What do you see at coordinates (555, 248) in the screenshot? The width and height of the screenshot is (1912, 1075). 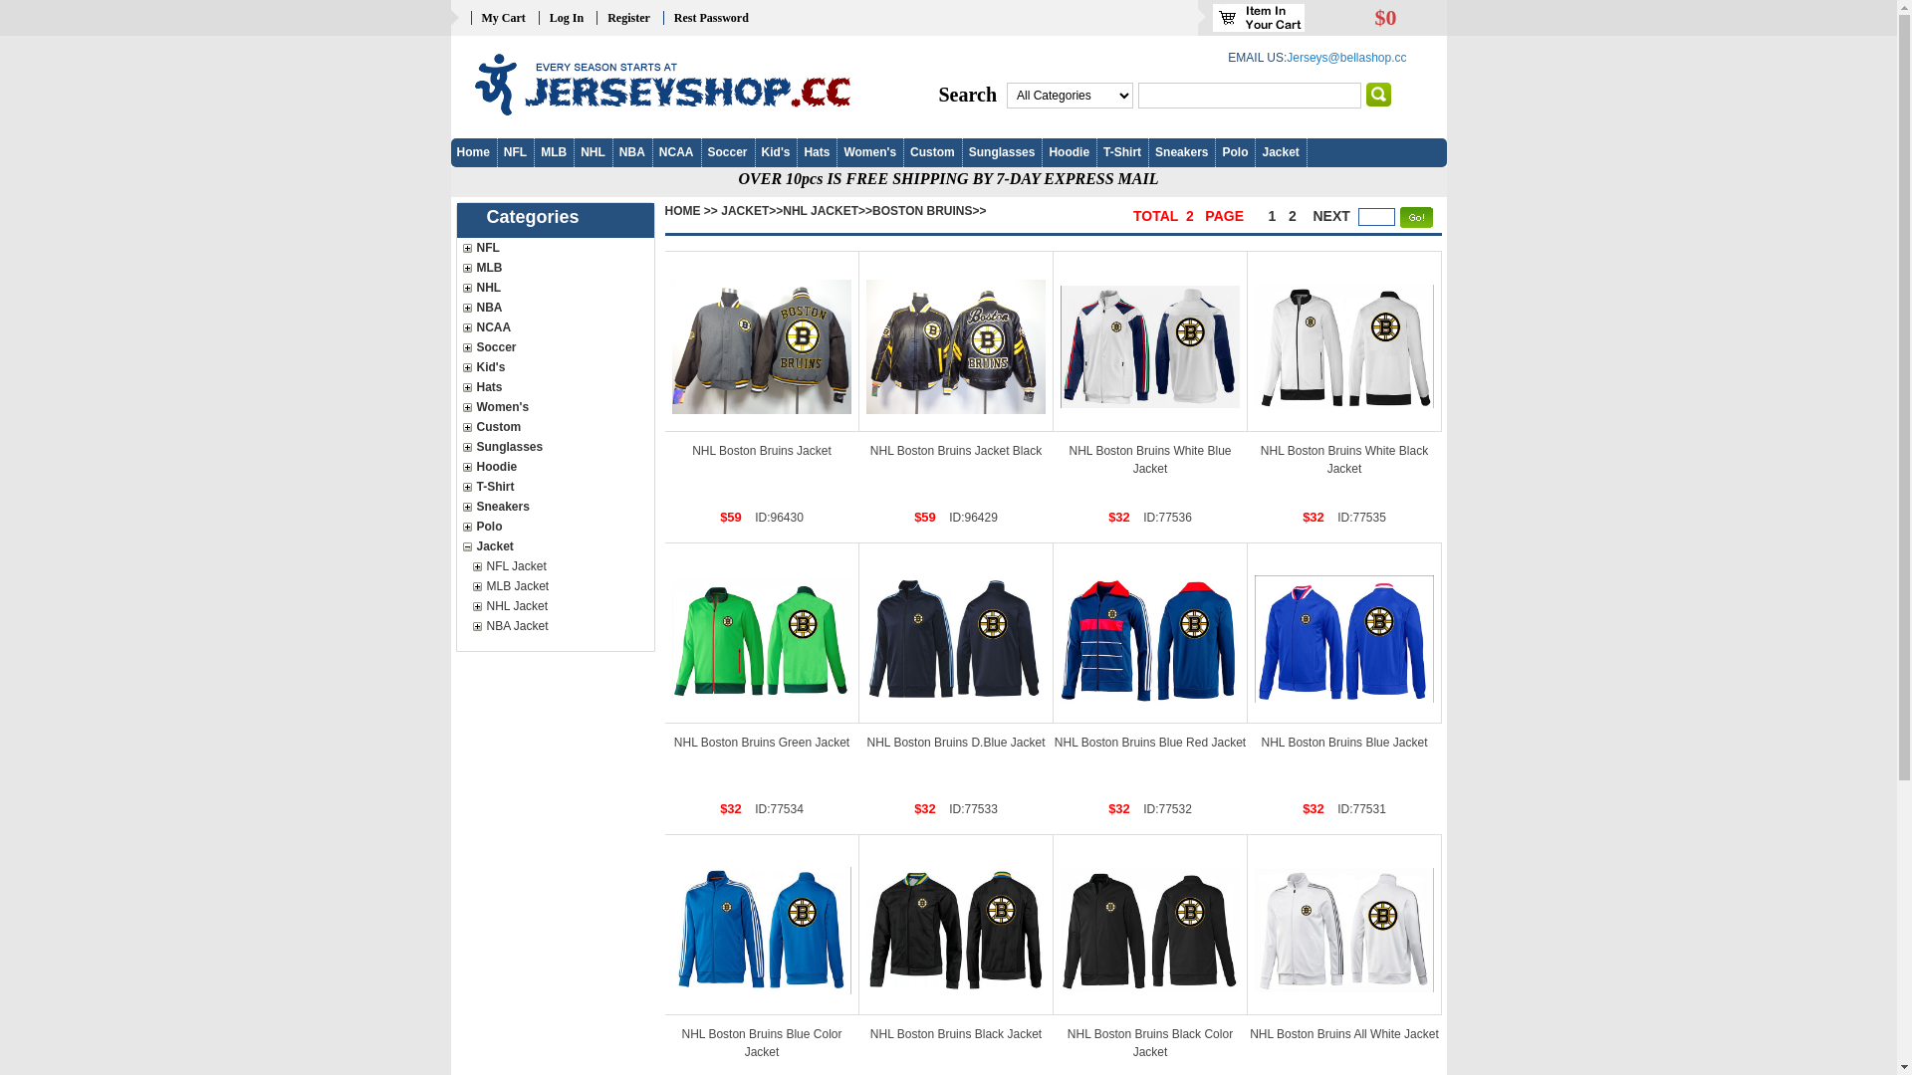 I see `NFL` at bounding box center [555, 248].